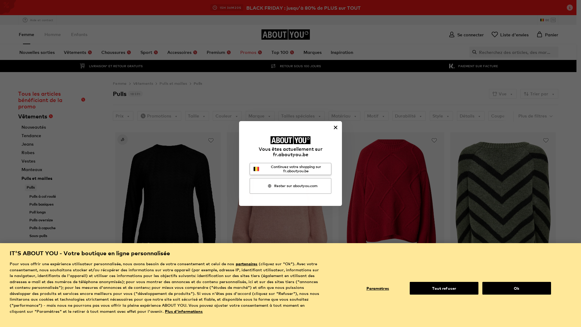 The height and width of the screenshot is (327, 581). What do you see at coordinates (28, 305) in the screenshot?
I see `Jupes` at bounding box center [28, 305].